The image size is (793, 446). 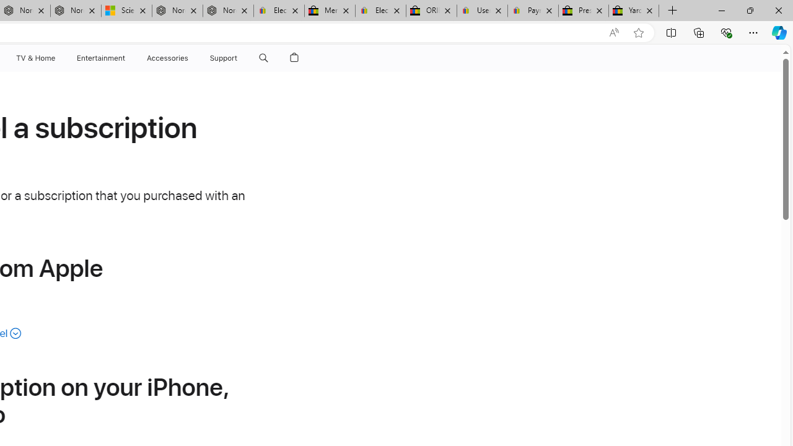 I want to click on Settings and more (Alt+F), so click(x=753, y=32).